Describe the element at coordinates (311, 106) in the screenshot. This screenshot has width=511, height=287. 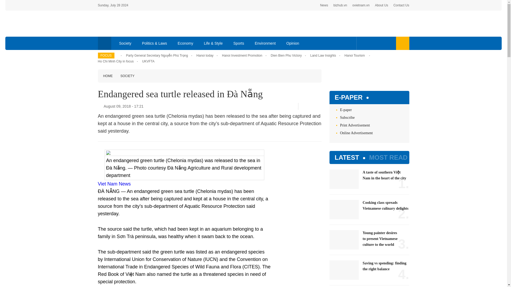
I see `Twitter` at that location.